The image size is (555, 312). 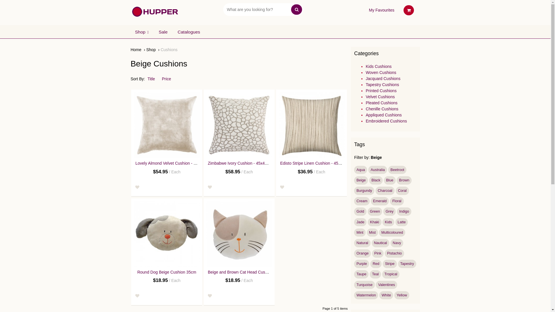 What do you see at coordinates (210, 296) in the screenshot?
I see `Save to Favourites` at bounding box center [210, 296].